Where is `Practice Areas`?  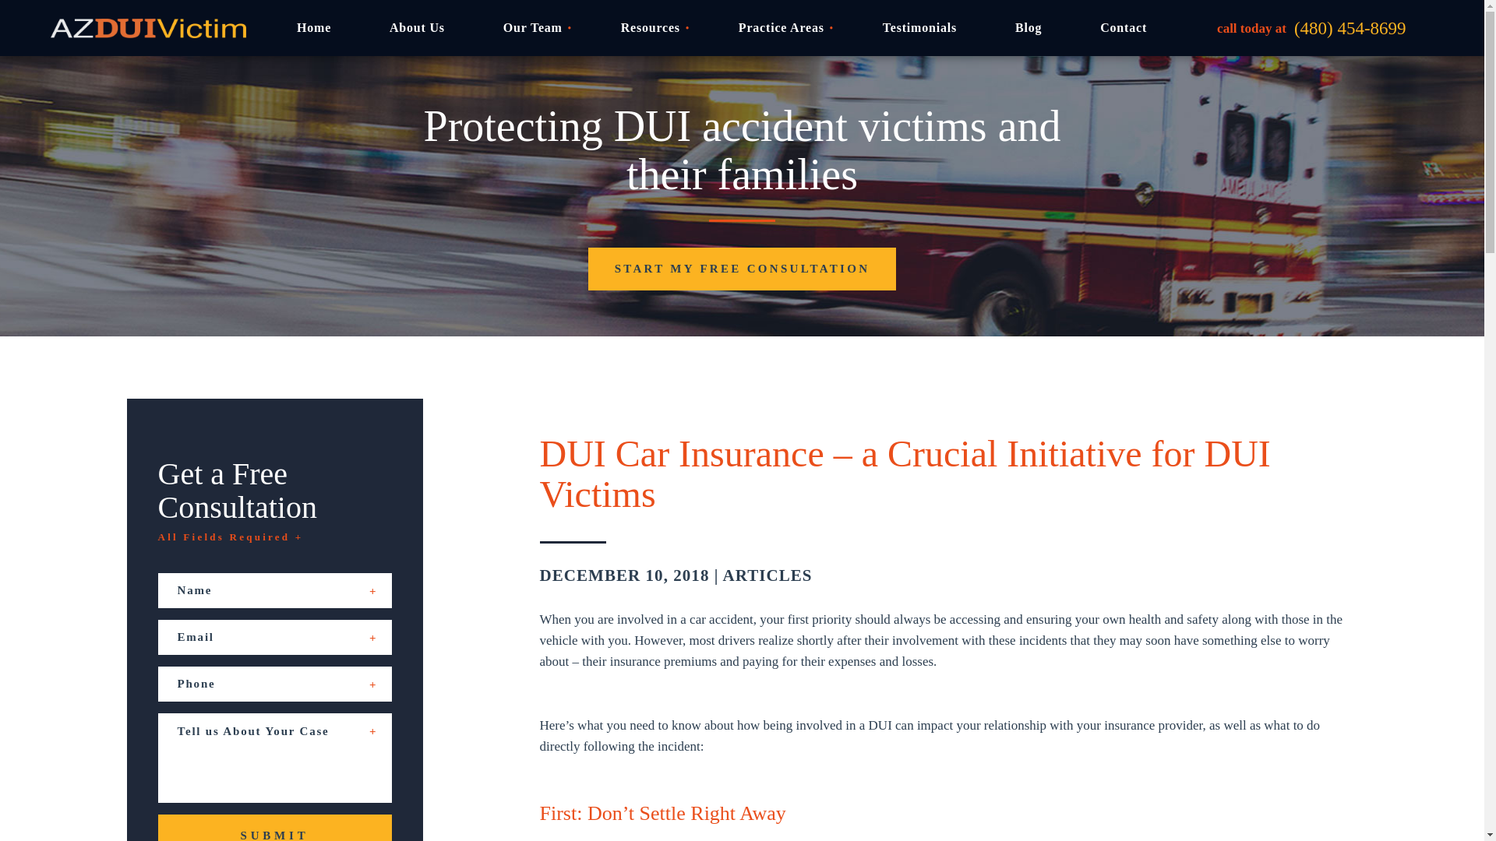 Practice Areas is located at coordinates (781, 28).